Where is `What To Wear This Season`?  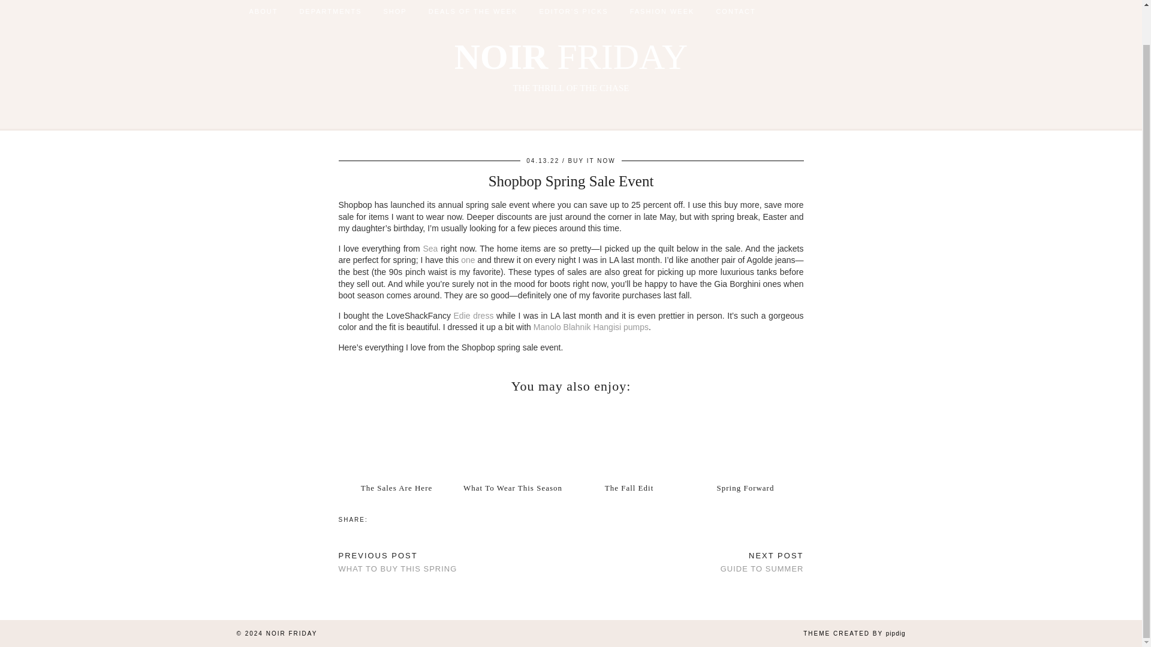 What To Wear This Season is located at coordinates (592, 161).